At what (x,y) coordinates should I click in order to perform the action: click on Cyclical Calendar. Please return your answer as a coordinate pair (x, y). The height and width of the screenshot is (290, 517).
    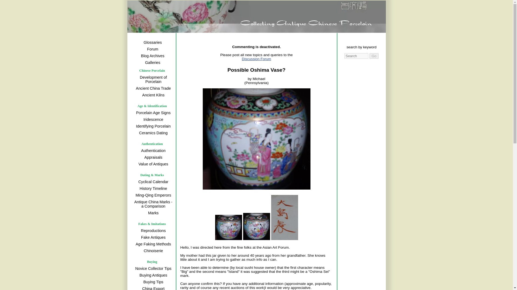
    Looking at the image, I should click on (152, 182).